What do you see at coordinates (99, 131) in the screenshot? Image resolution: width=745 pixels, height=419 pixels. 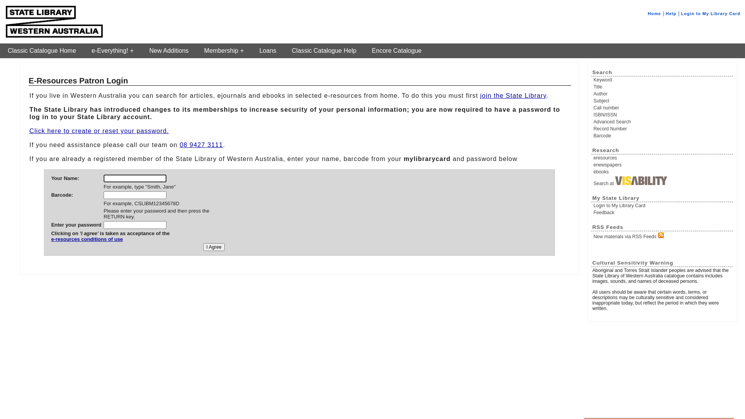 I see `Click here to create or reset your password.` at bounding box center [99, 131].